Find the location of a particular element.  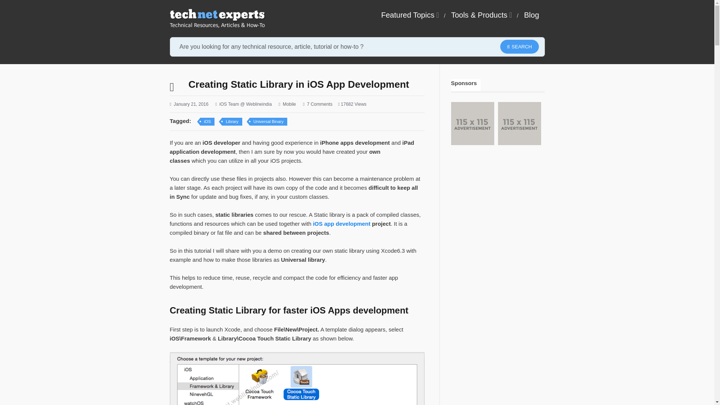

TechNetExperts is located at coordinates (217, 18).